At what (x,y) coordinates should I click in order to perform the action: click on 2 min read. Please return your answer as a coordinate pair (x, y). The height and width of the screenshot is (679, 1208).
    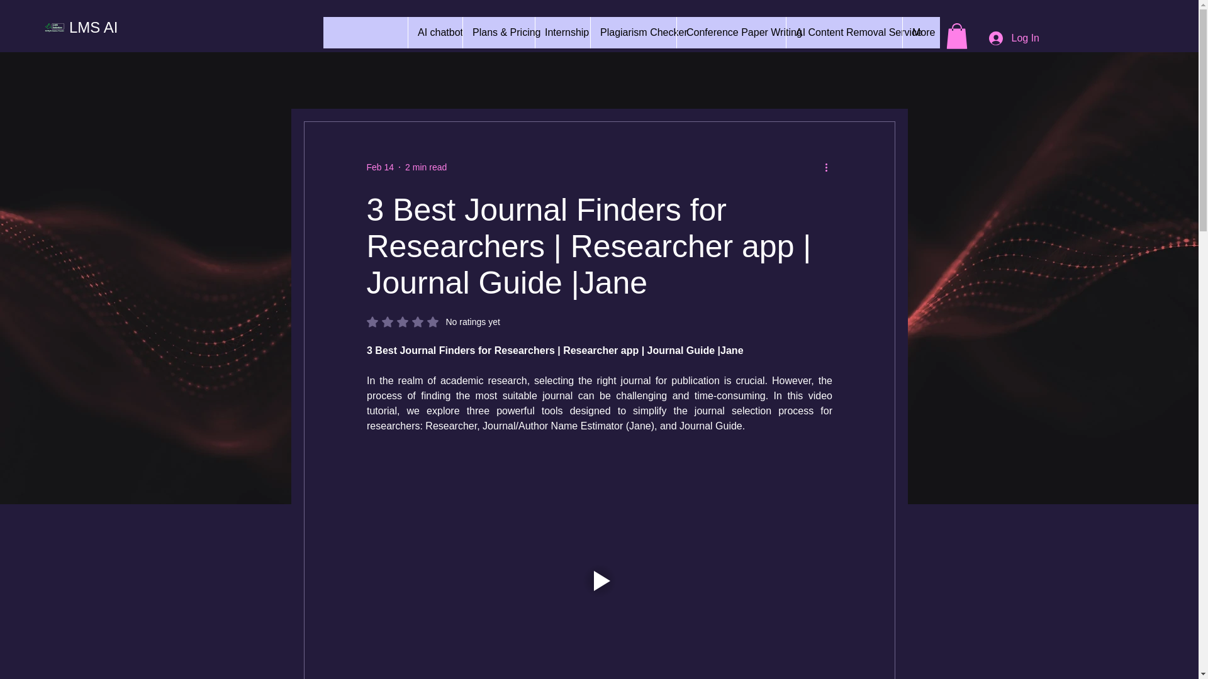
    Looking at the image, I should click on (731, 33).